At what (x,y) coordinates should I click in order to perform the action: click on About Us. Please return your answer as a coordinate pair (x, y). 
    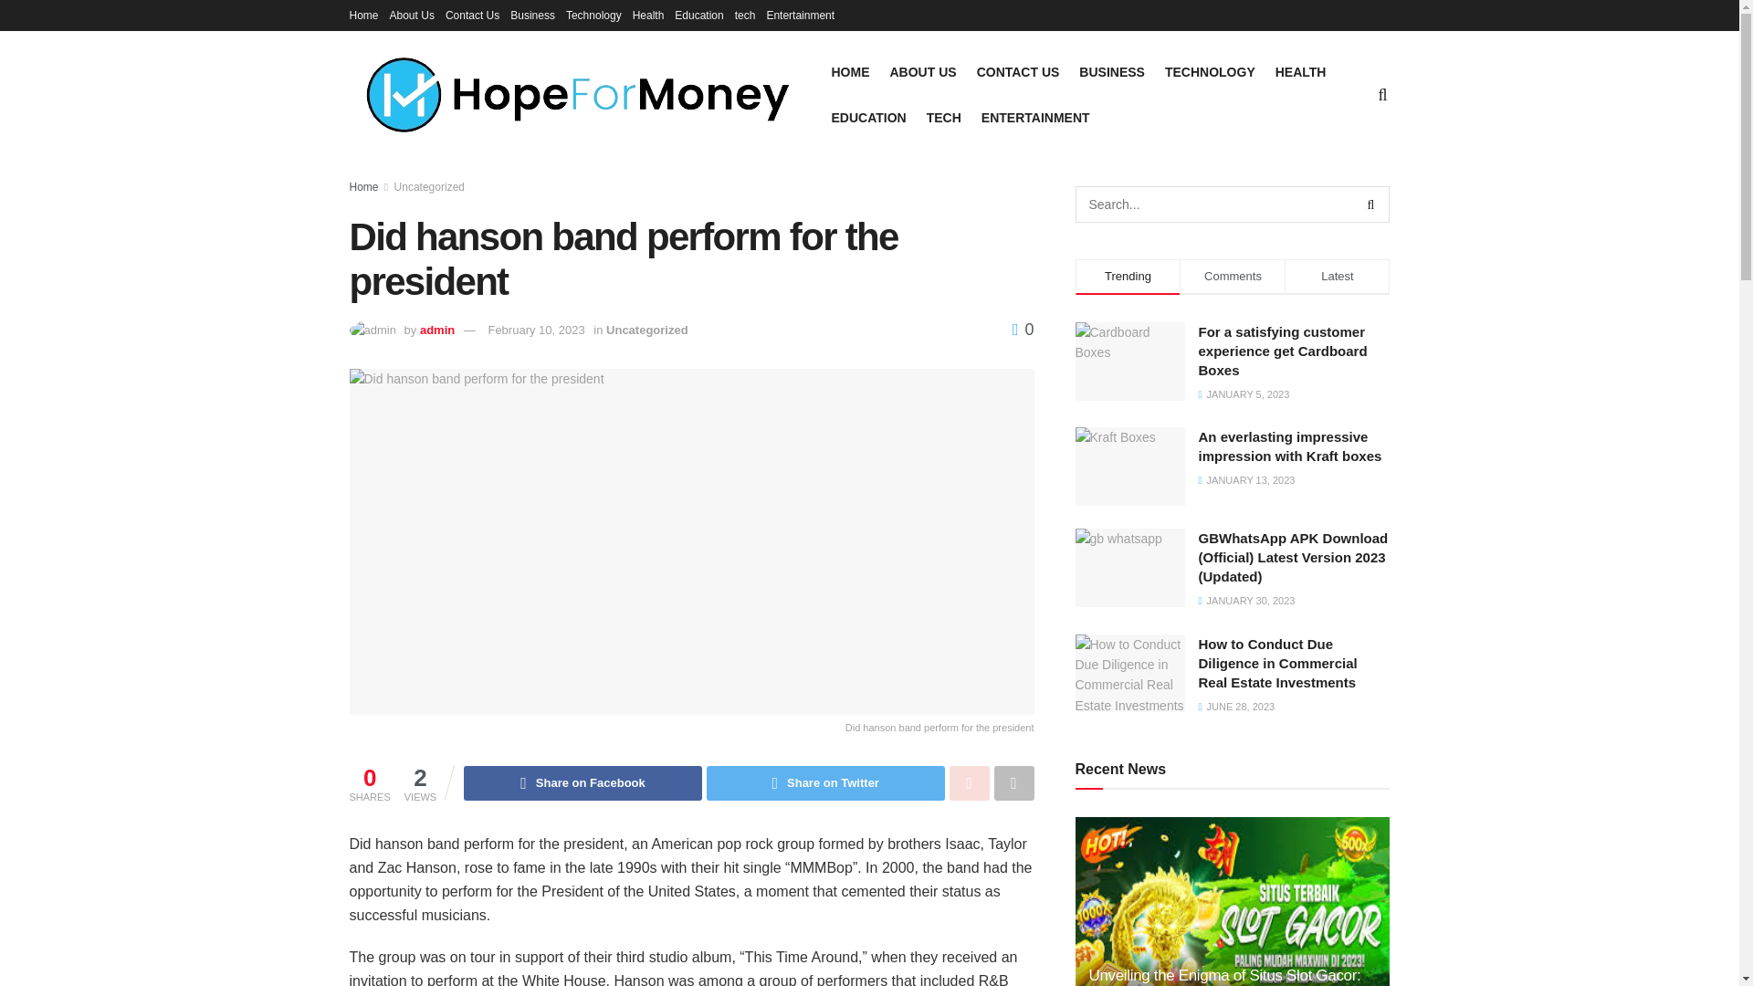
    Looking at the image, I should click on (412, 15).